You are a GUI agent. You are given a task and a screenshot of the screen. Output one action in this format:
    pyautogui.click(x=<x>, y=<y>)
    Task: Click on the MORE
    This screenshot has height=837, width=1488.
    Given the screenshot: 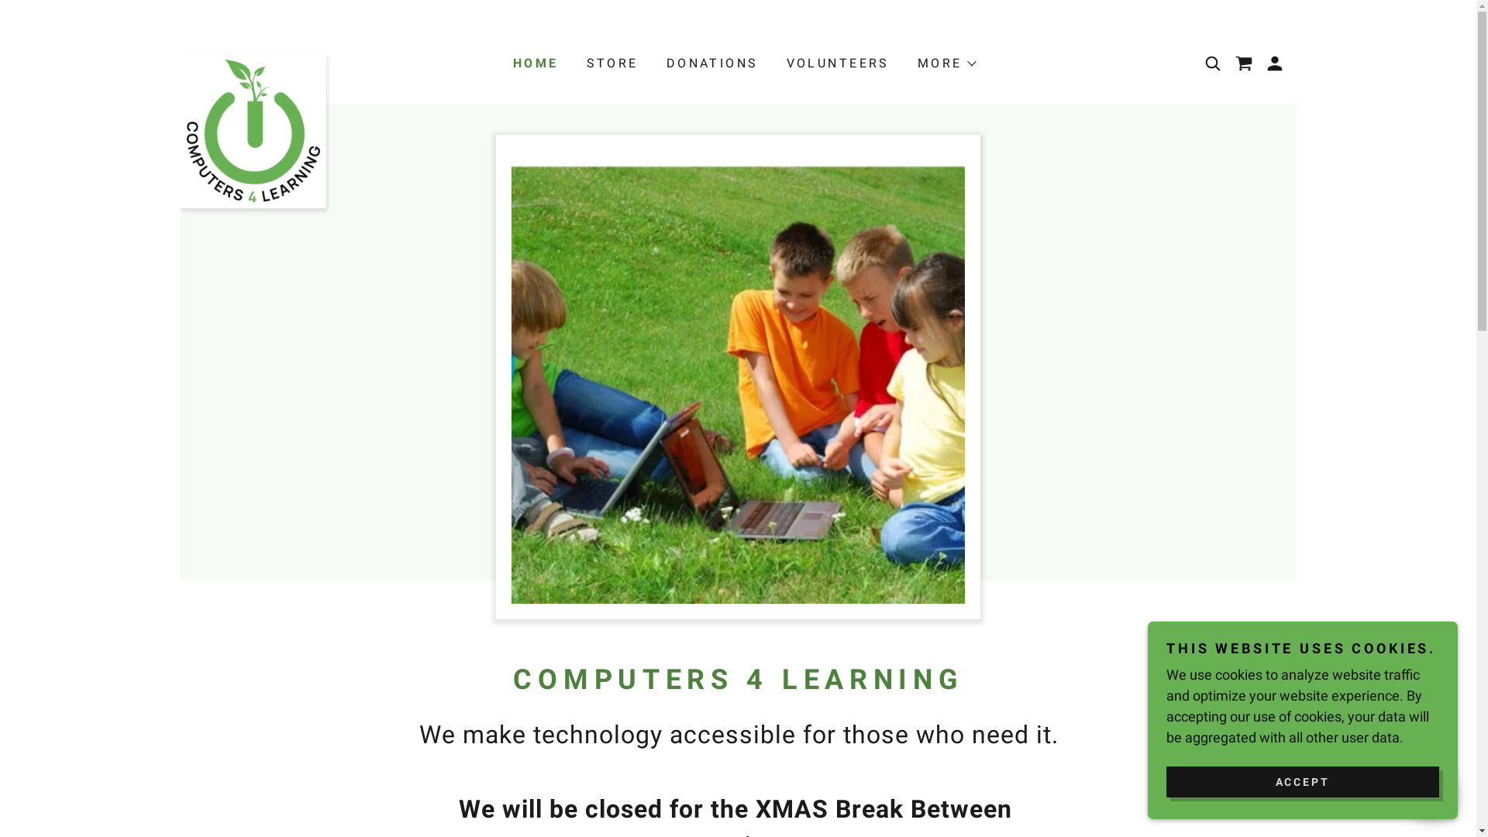 What is the action you would take?
    pyautogui.click(x=946, y=64)
    